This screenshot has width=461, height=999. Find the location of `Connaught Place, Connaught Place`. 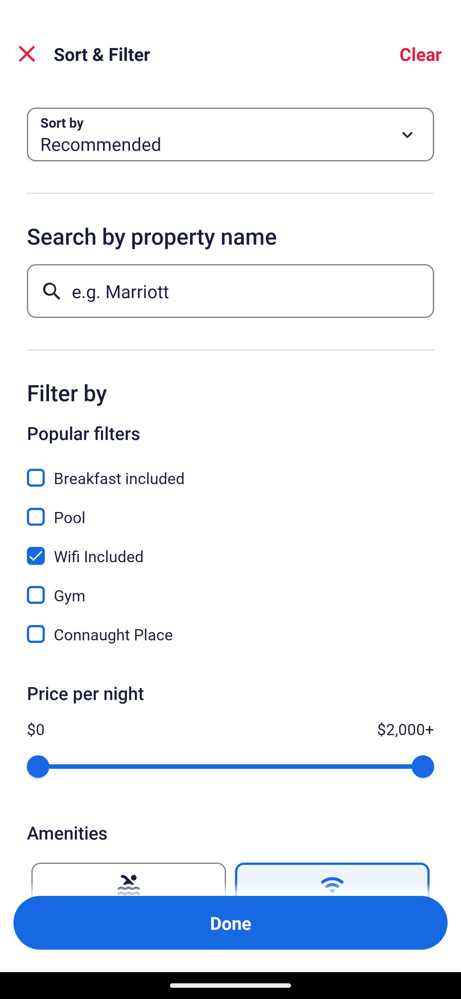

Connaught Place, Connaught Place is located at coordinates (230, 634).